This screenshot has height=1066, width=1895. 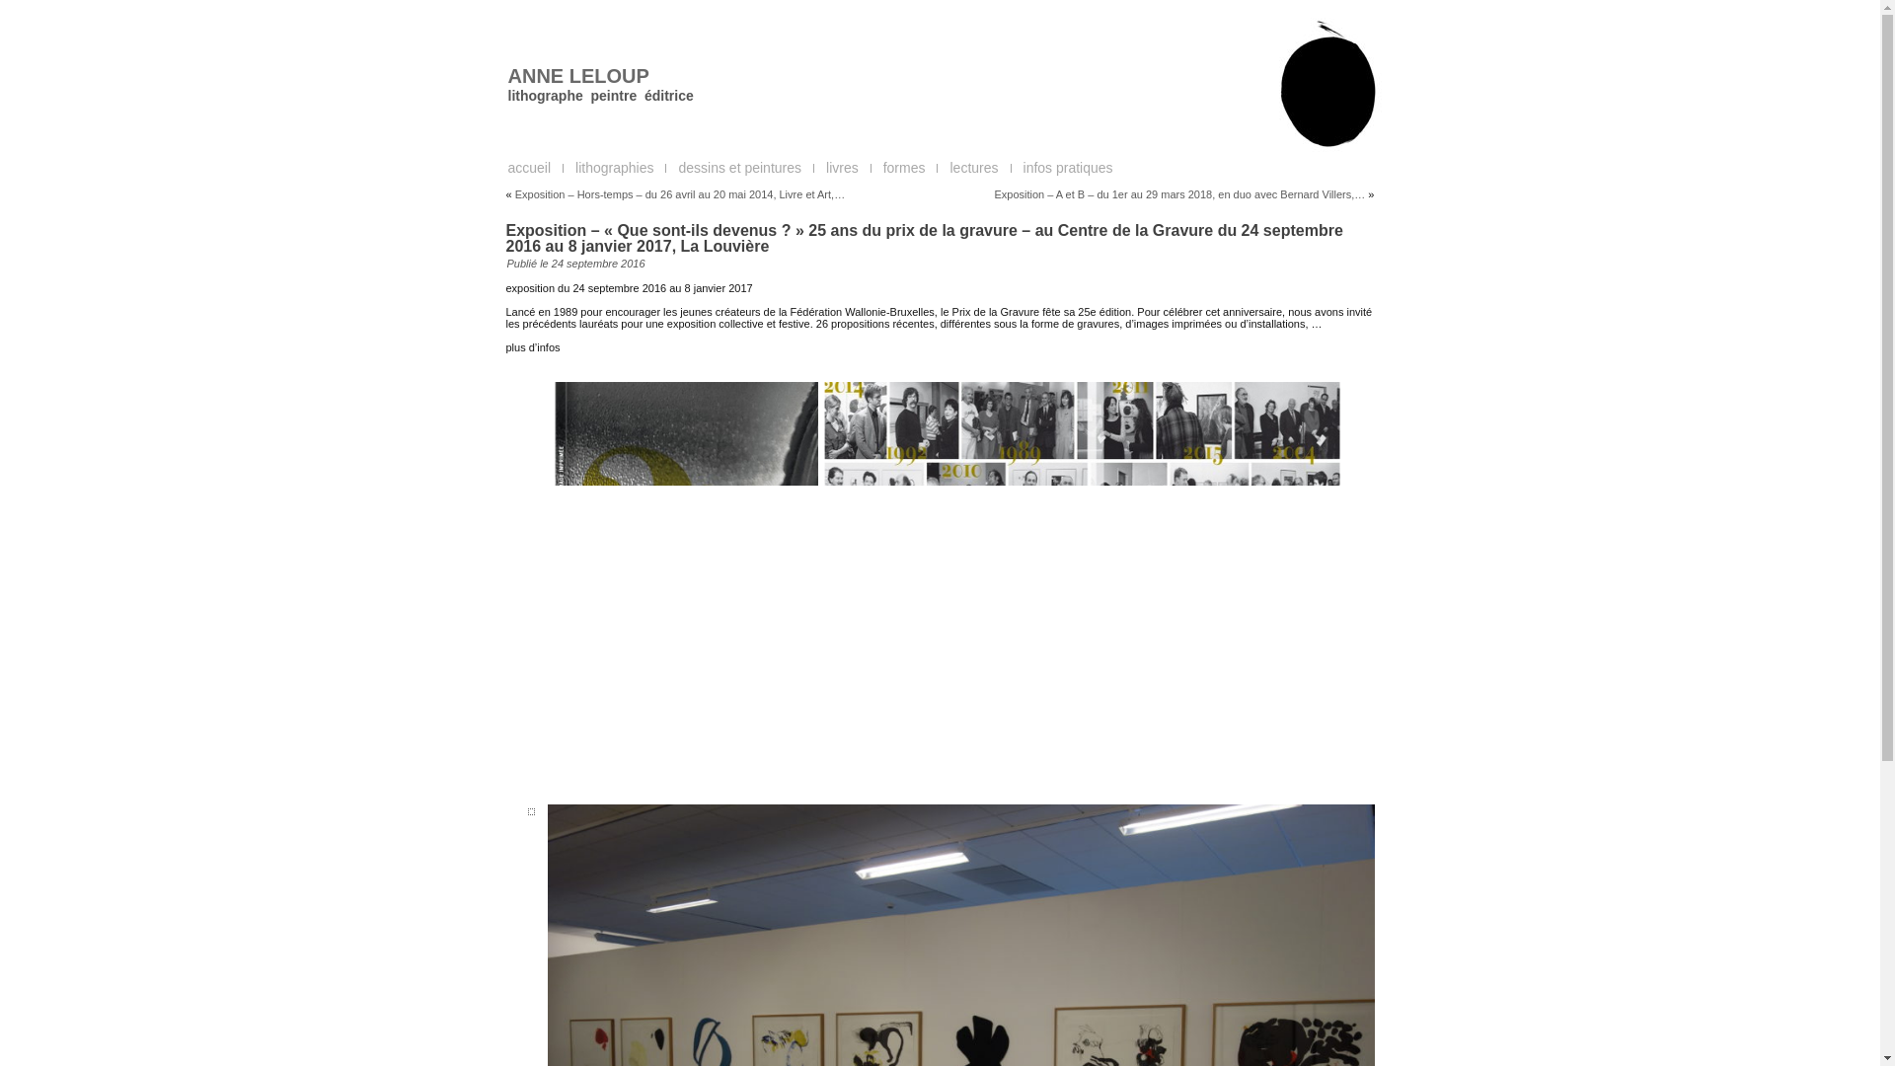 What do you see at coordinates (614, 168) in the screenshot?
I see `lithographies` at bounding box center [614, 168].